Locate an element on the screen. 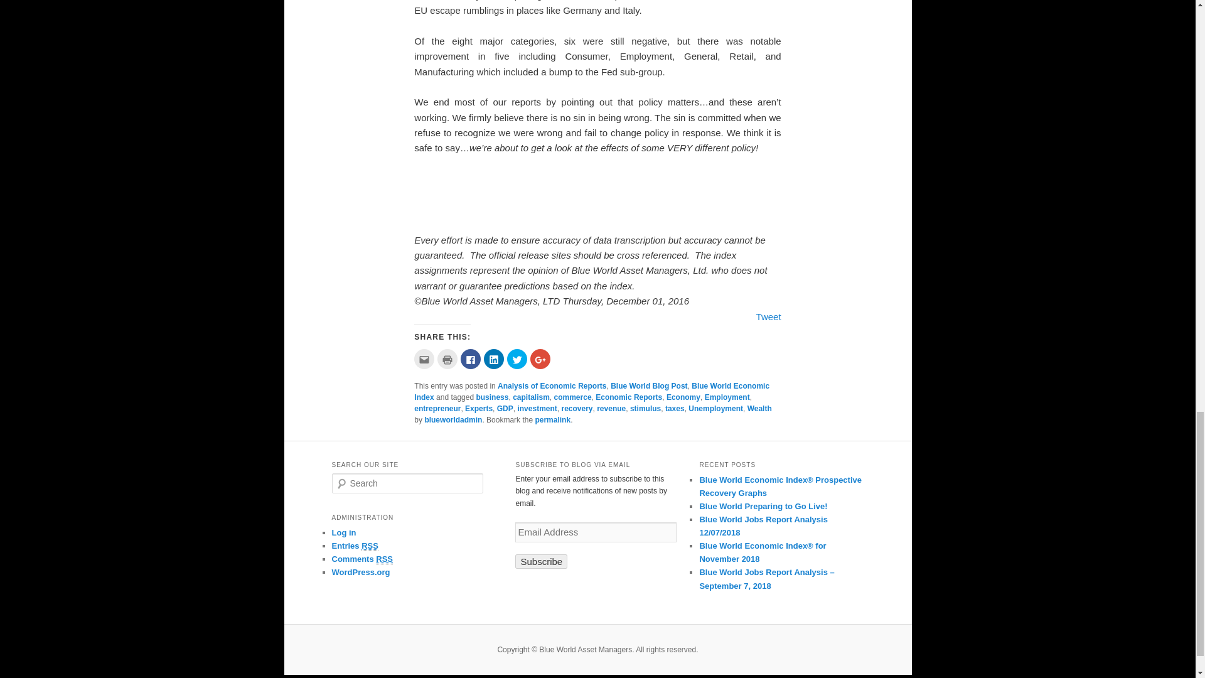  investment is located at coordinates (537, 408).